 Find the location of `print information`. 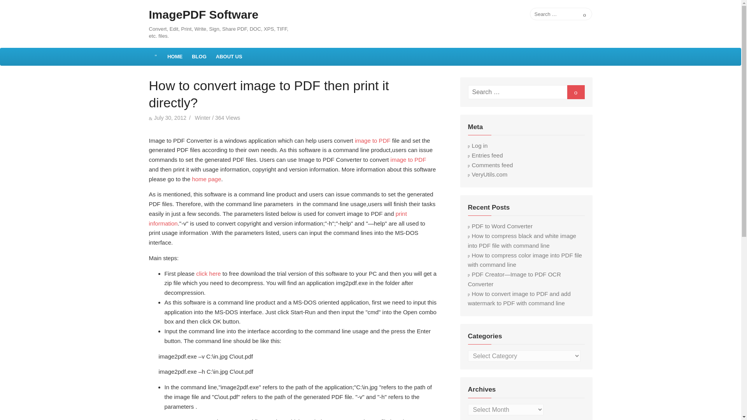

print information is located at coordinates (277, 219).